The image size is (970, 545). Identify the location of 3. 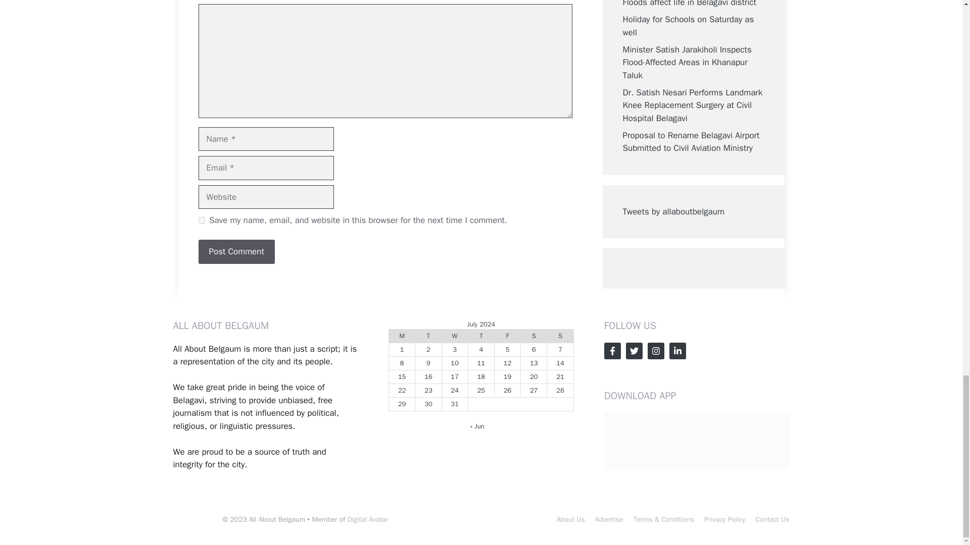
(455, 349).